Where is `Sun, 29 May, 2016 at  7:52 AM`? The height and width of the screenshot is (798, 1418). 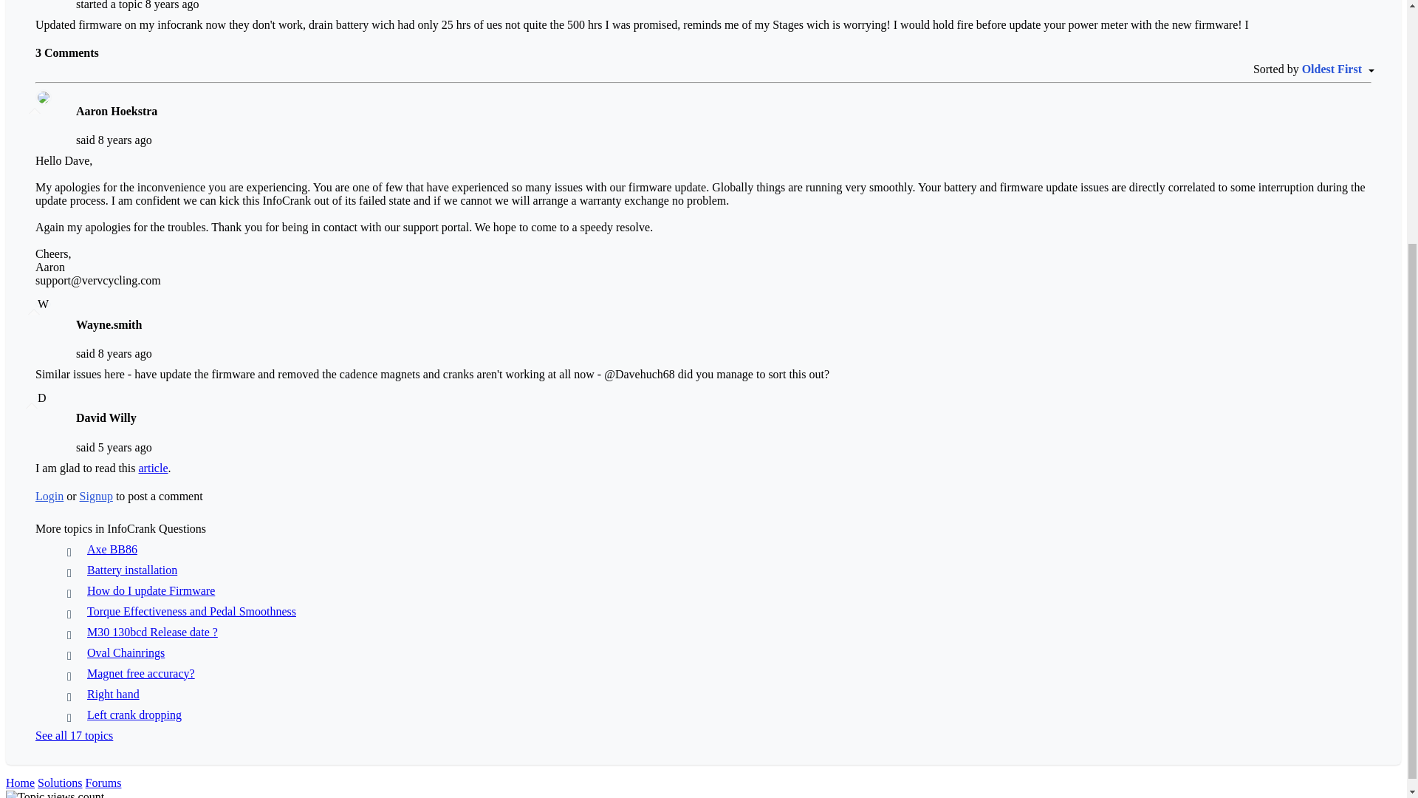
Sun, 29 May, 2016 at  7:52 AM is located at coordinates (124, 353).